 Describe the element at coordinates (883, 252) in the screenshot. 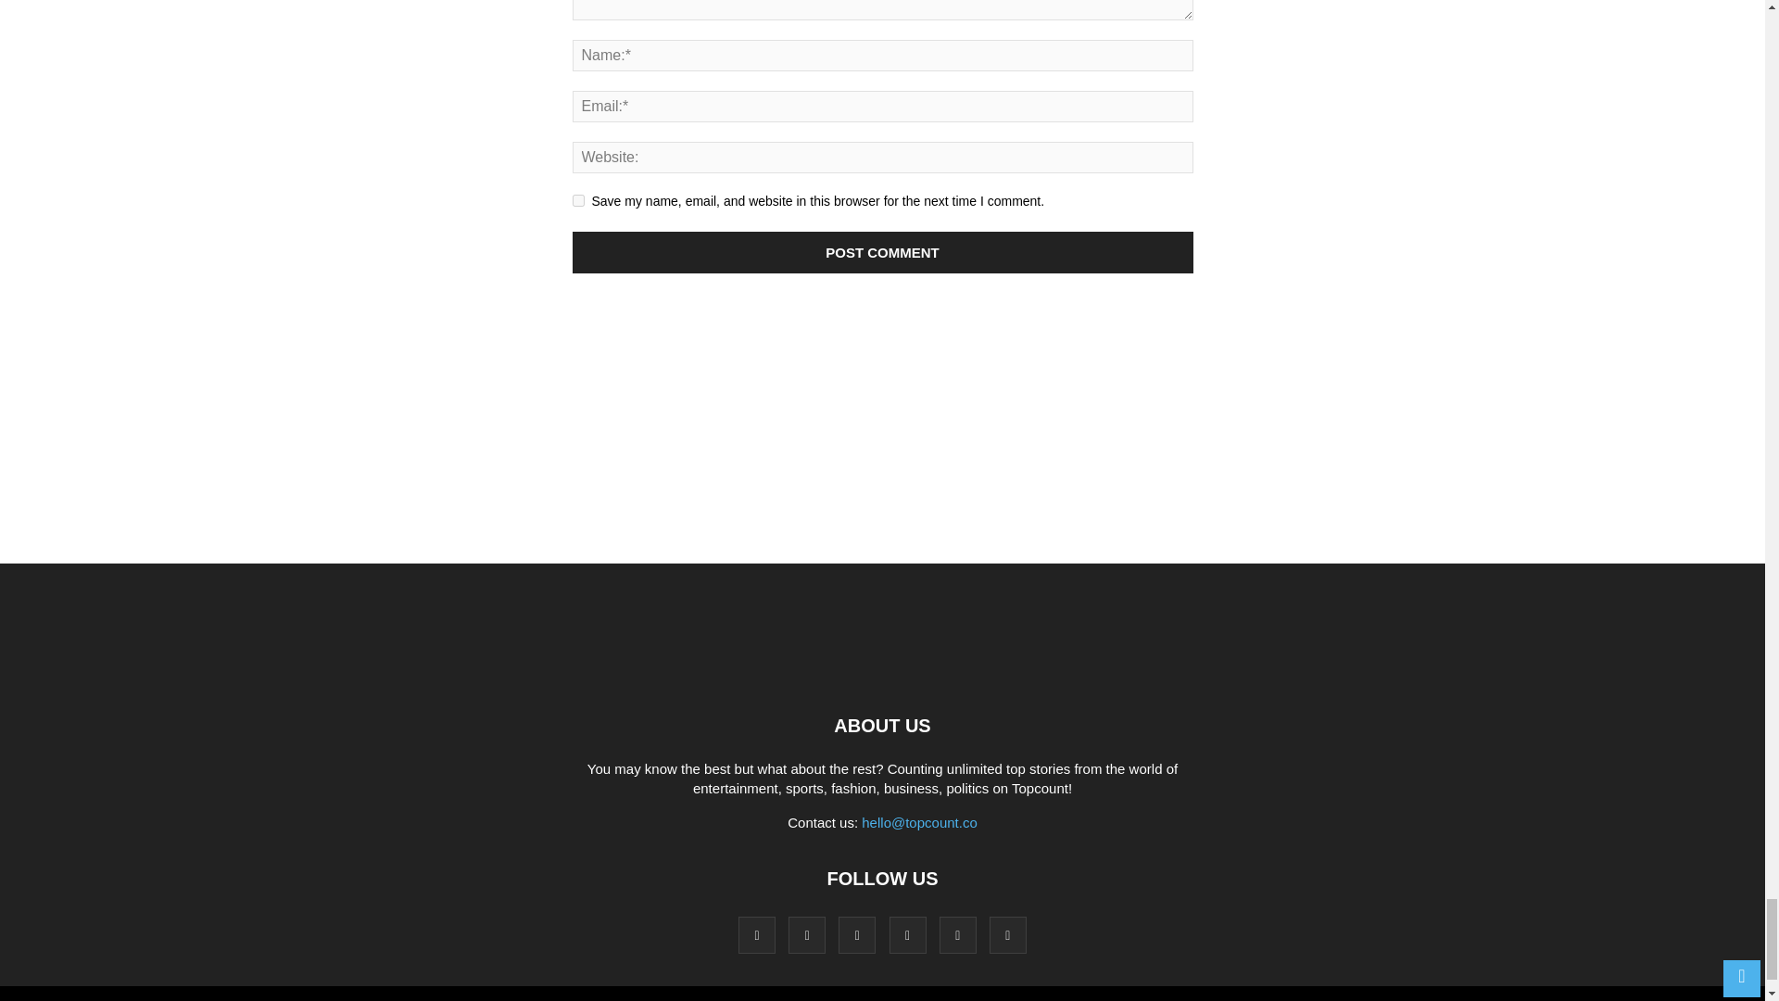

I see `Post Comment` at that location.